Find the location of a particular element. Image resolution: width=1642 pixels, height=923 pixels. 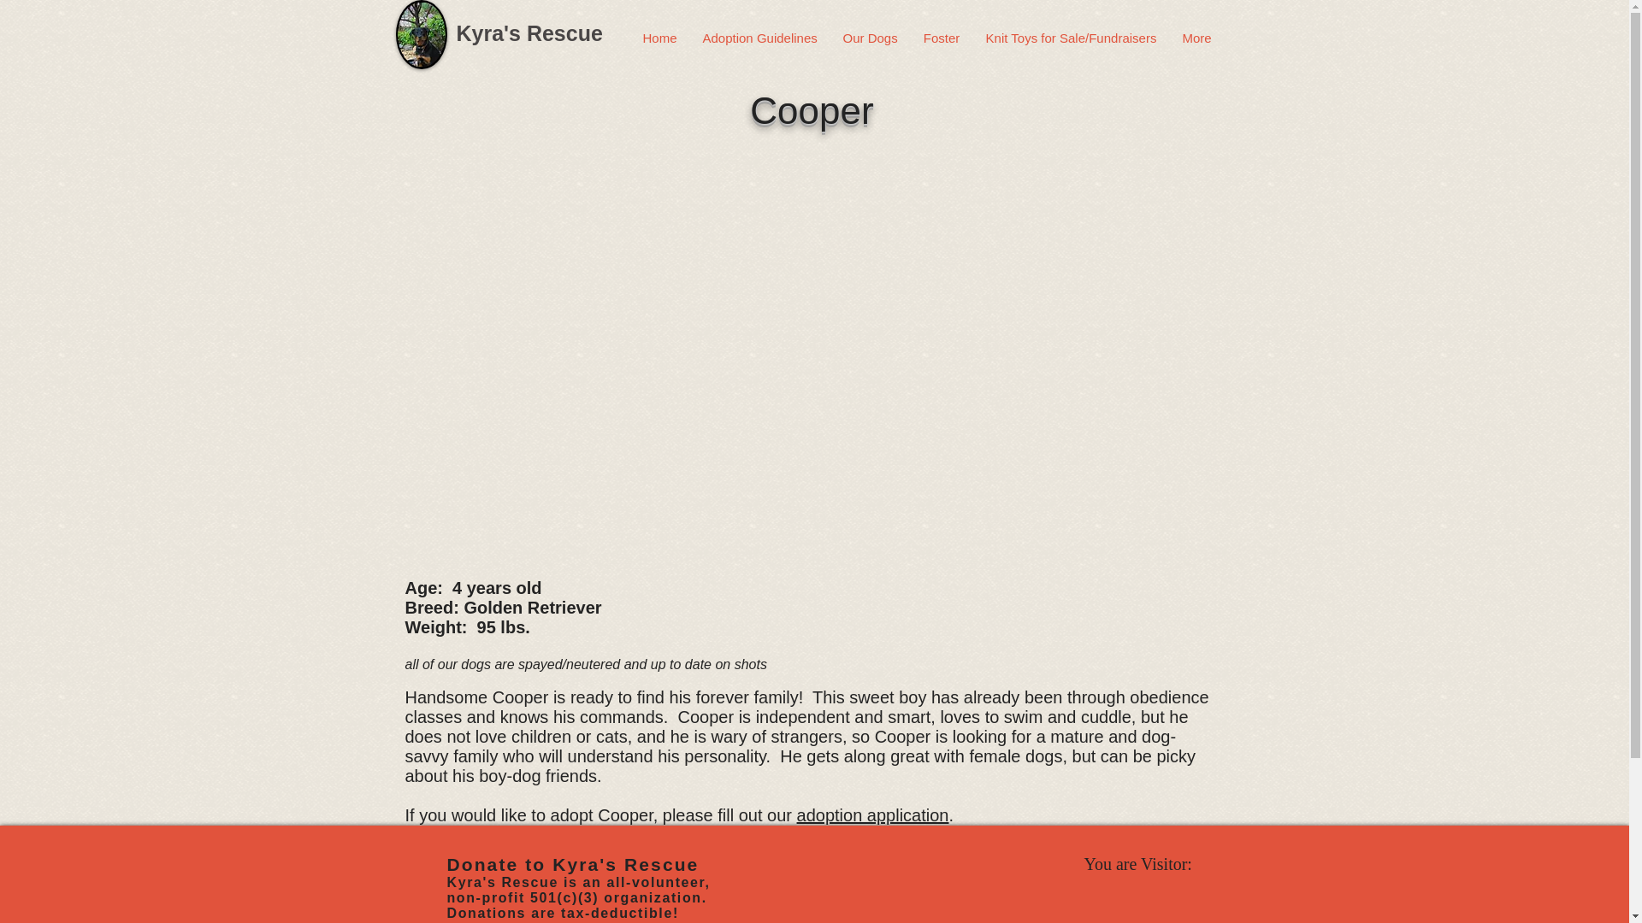

Foster is located at coordinates (941, 38).